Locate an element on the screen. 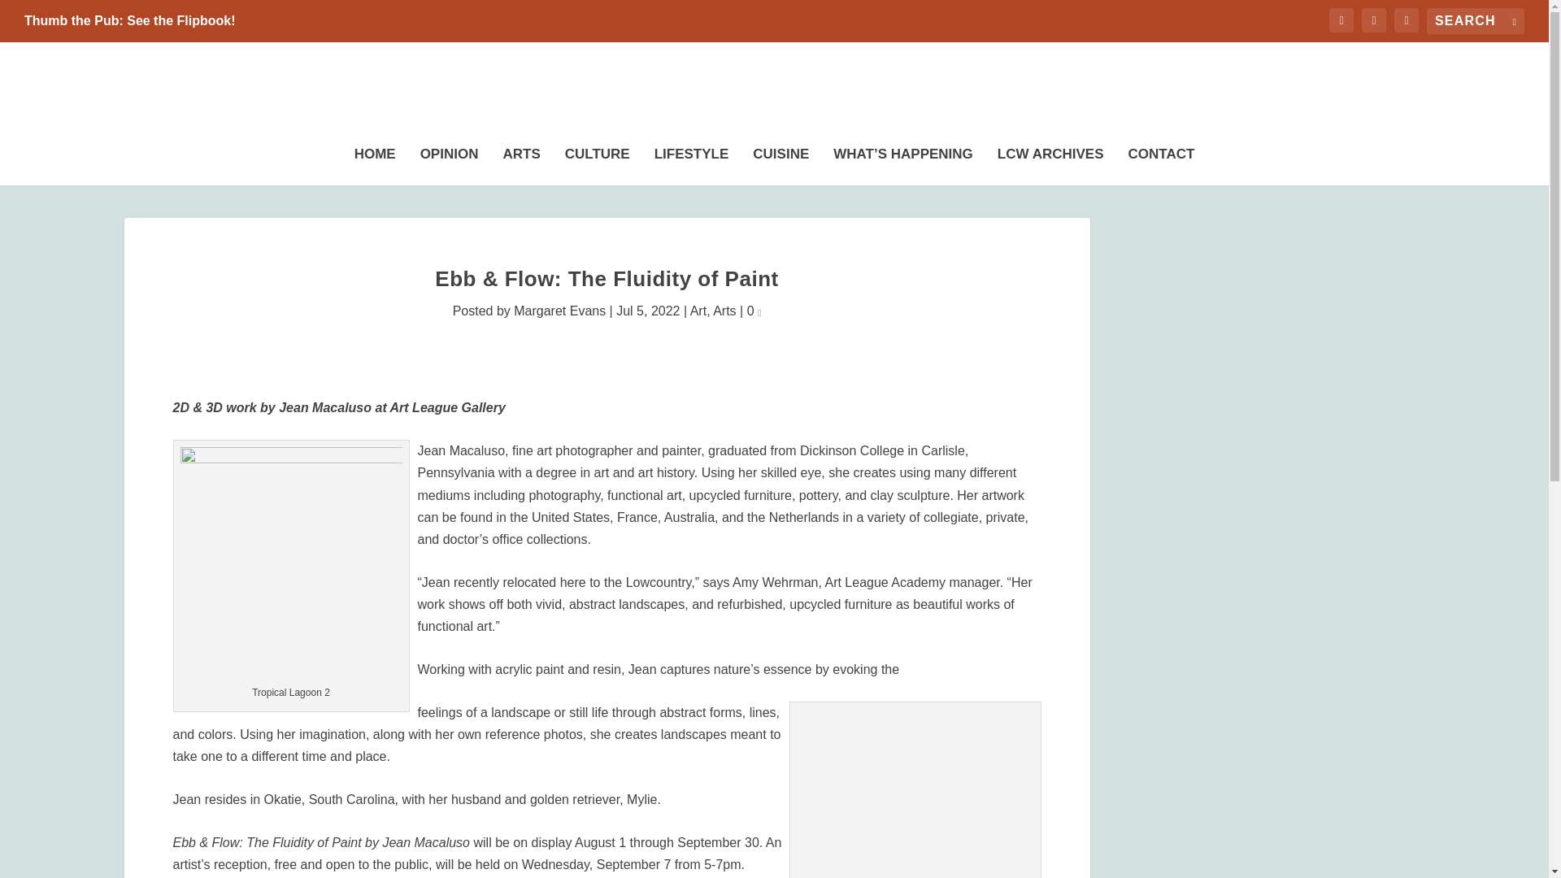 This screenshot has width=1561, height=878. CULTURE is located at coordinates (598, 162).